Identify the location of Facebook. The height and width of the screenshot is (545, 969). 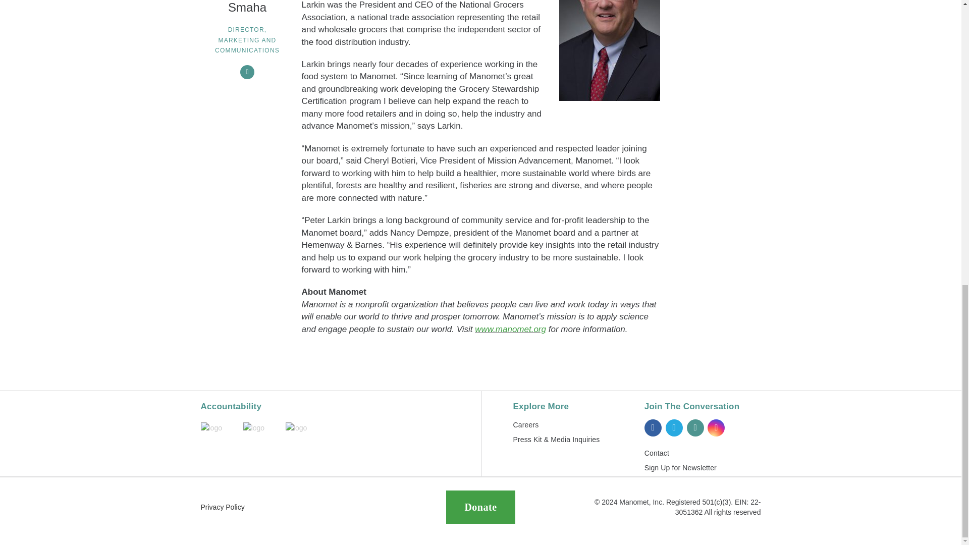
(653, 428).